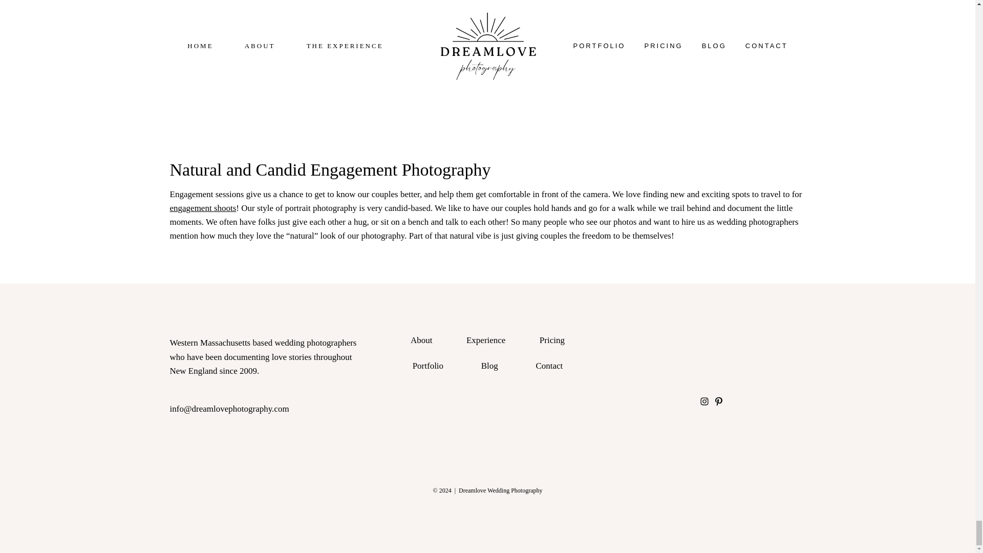  Describe the element at coordinates (203, 208) in the screenshot. I see `engagement shoots` at that location.